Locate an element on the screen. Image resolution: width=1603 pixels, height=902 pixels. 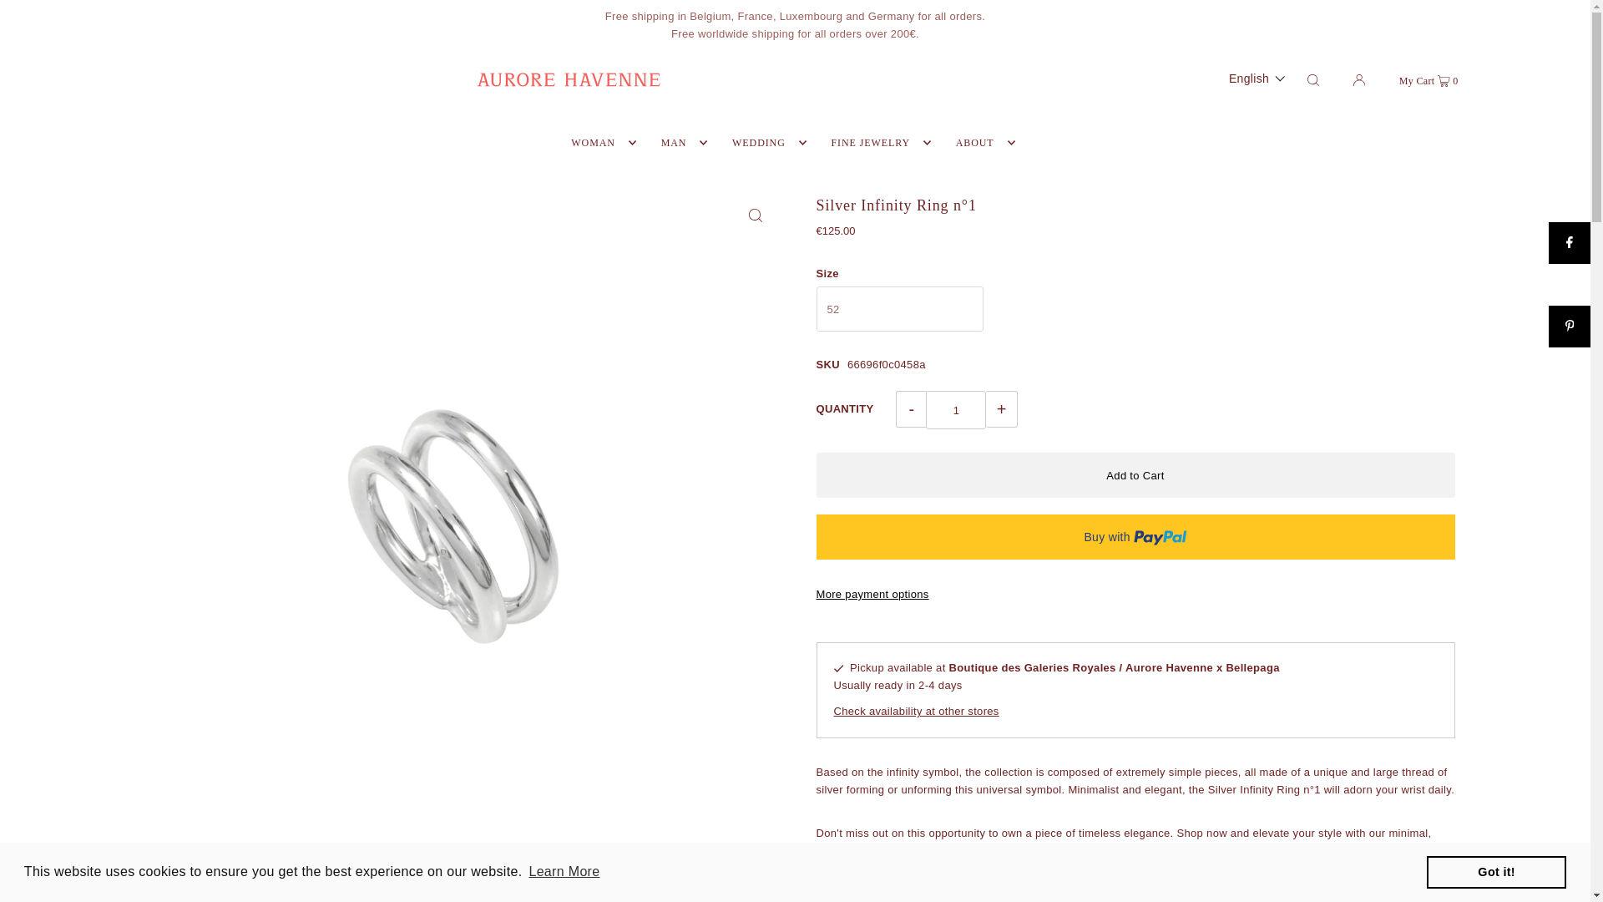
Learn More is located at coordinates (564, 872).